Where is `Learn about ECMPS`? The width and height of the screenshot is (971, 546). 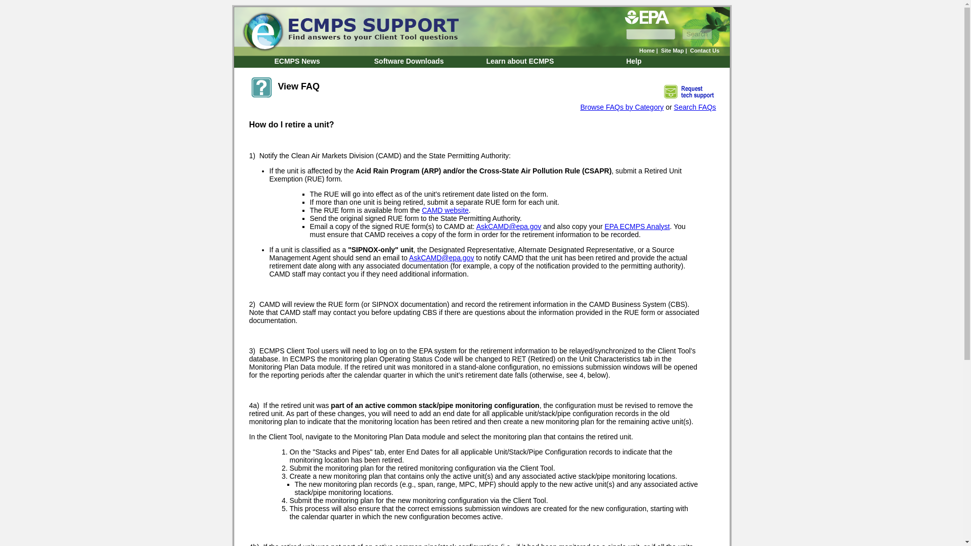 Learn about ECMPS is located at coordinates (520, 61).